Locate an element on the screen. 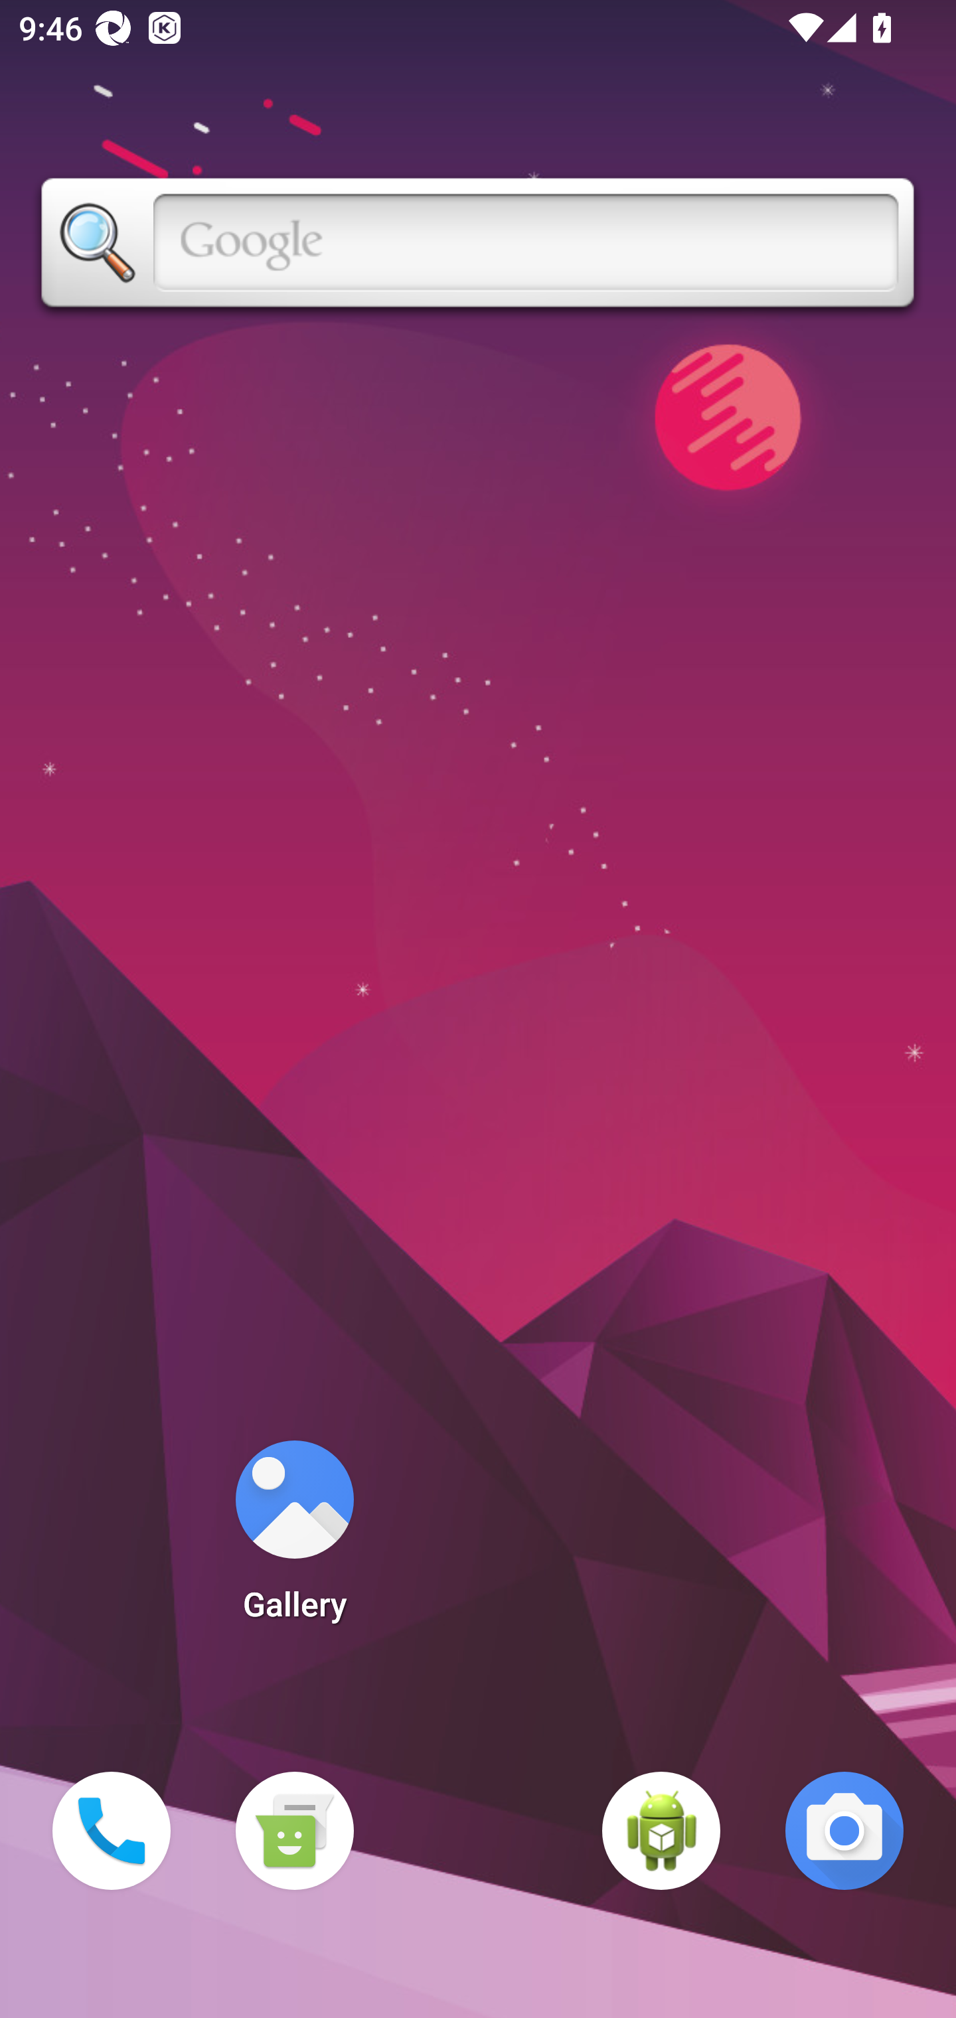  Phone is located at coordinates (112, 1831).